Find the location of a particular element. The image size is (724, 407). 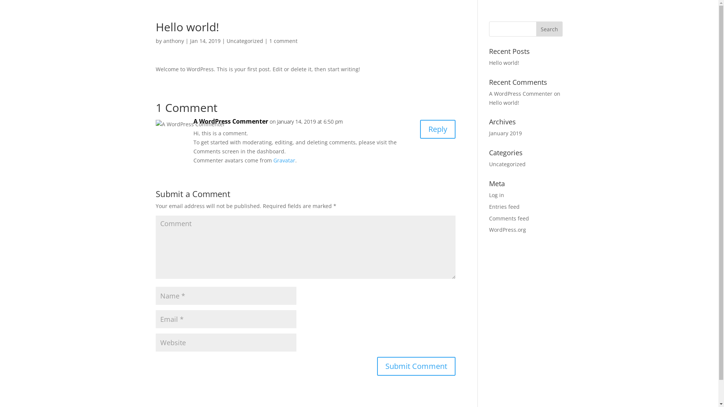

January 2019 is located at coordinates (505, 133).